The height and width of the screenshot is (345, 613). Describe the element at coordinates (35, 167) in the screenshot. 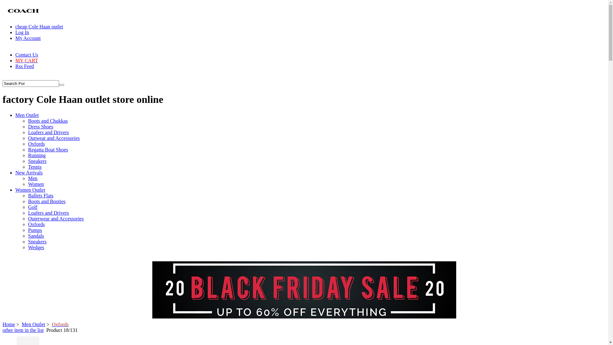

I see `Tennis` at that location.